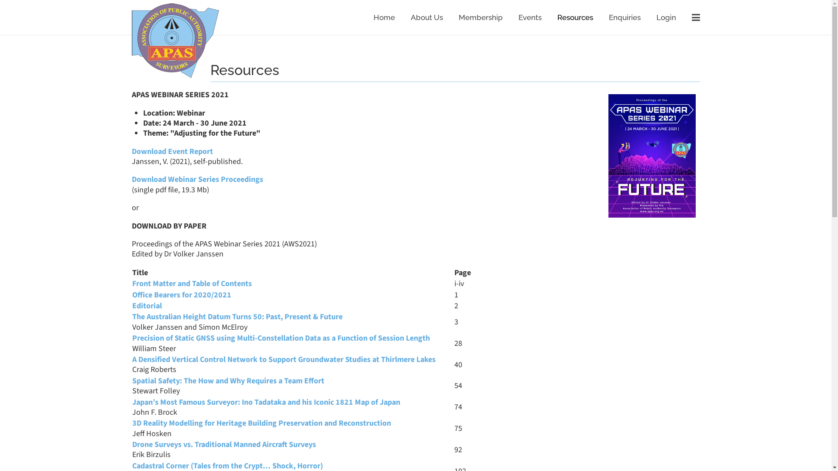 Image resolution: width=838 pixels, height=471 pixels. What do you see at coordinates (175, 41) in the screenshot?
I see `APAS` at bounding box center [175, 41].